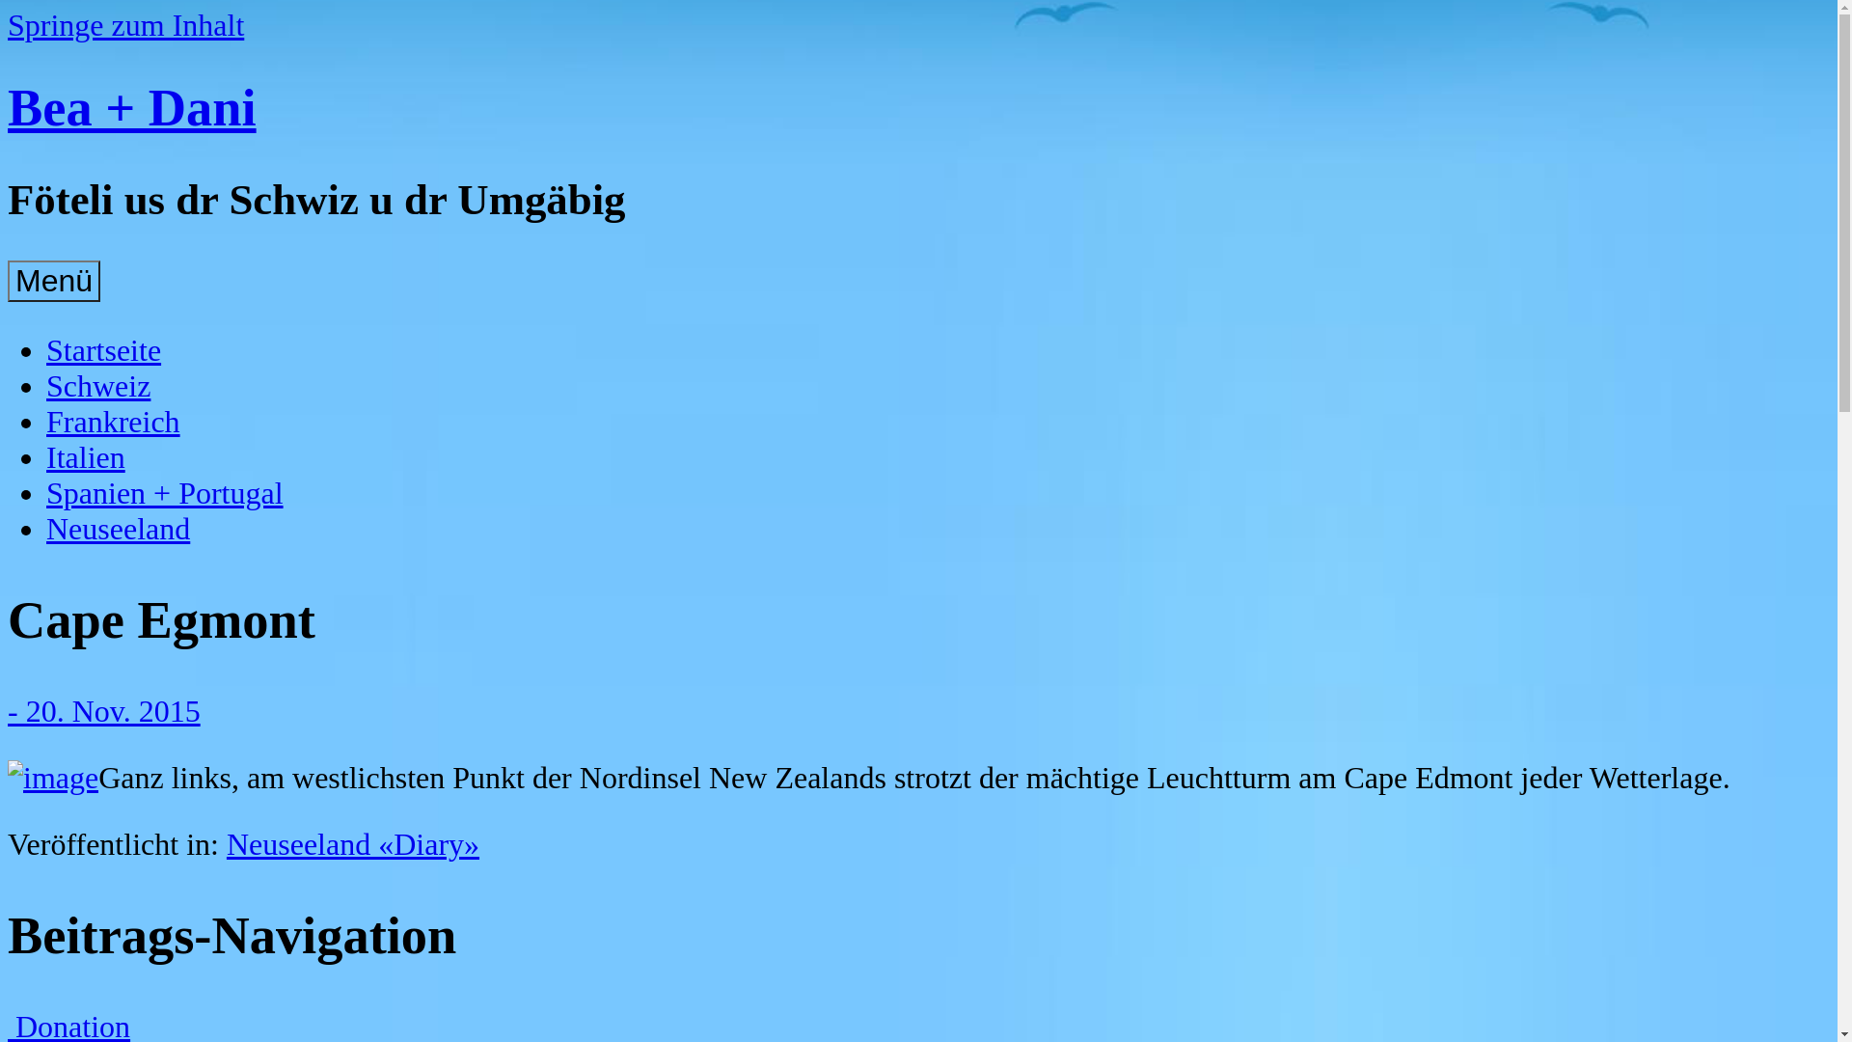 The image size is (1852, 1042). I want to click on Bea + Dani, so click(132, 108).